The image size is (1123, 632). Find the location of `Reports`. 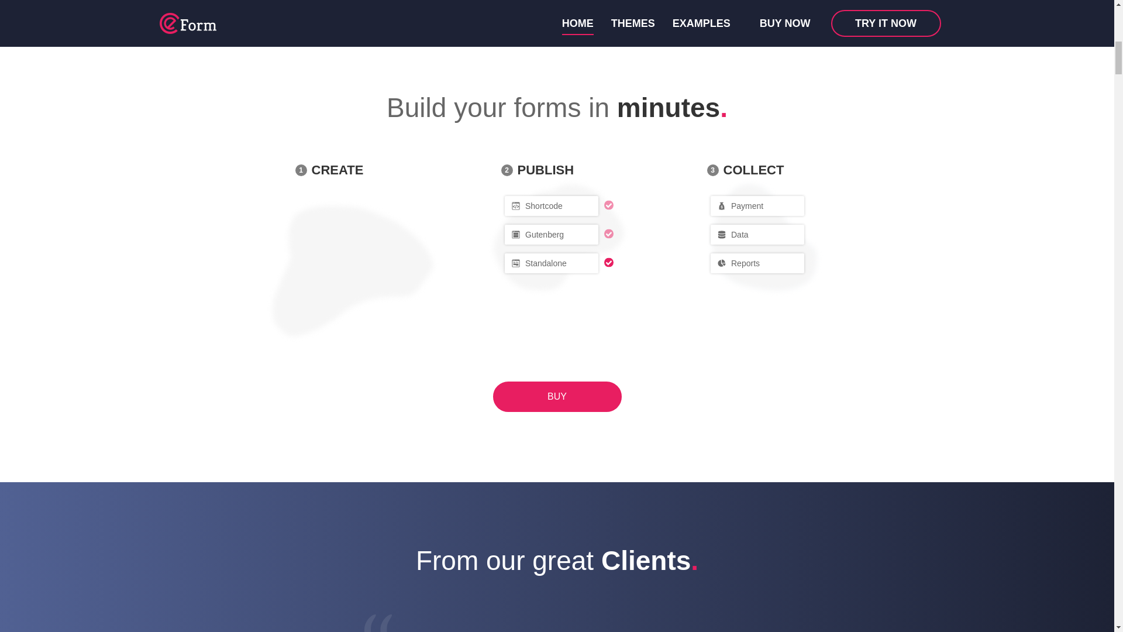

Reports is located at coordinates (757, 263).